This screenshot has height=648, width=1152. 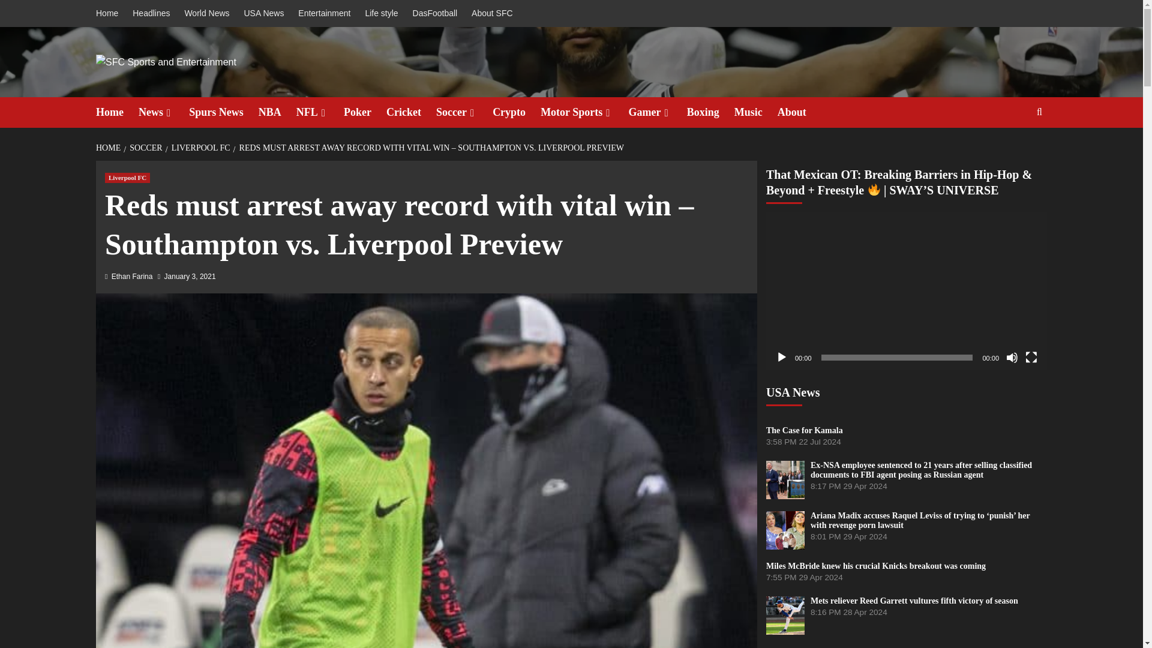 What do you see at coordinates (163, 112) in the screenshot?
I see `News` at bounding box center [163, 112].